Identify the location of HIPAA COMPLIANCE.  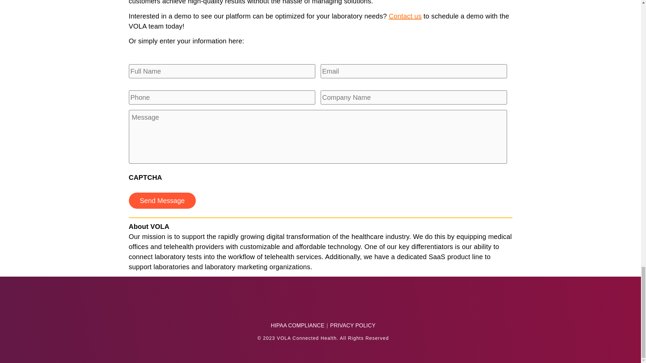
(297, 325).